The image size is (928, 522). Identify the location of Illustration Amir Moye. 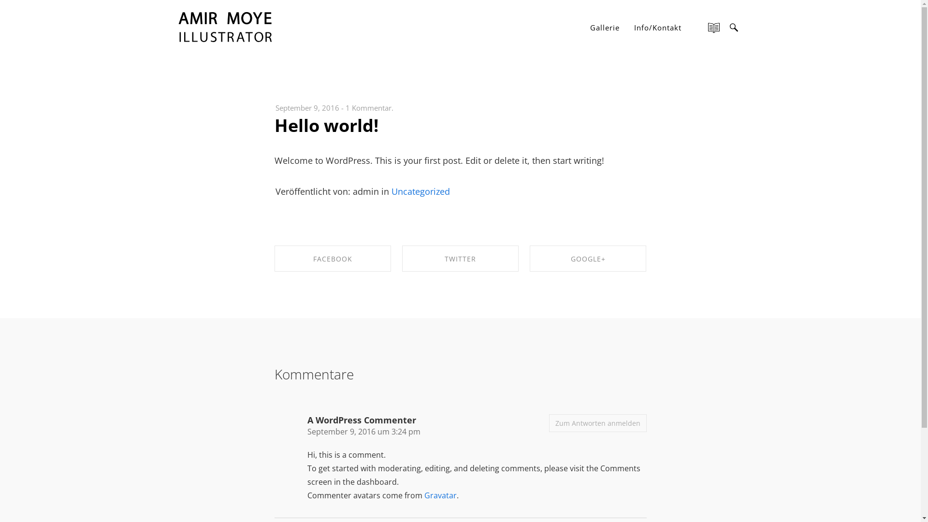
(226, 27).